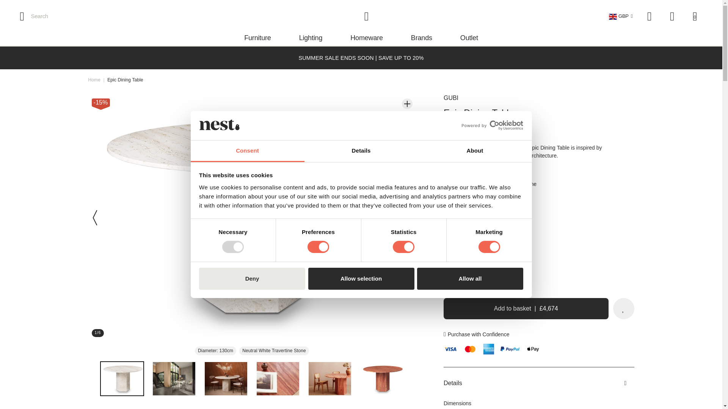 This screenshot has width=728, height=409. Describe the element at coordinates (475, 279) in the screenshot. I see `1` at that location.